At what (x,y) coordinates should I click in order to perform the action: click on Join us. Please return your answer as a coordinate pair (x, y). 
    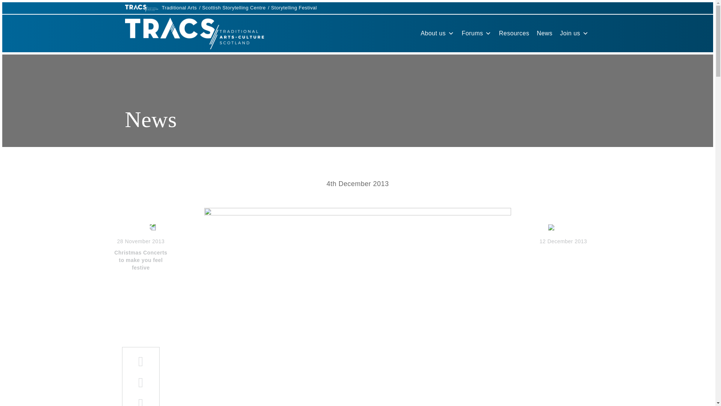
    Looking at the image, I should click on (234, 8).